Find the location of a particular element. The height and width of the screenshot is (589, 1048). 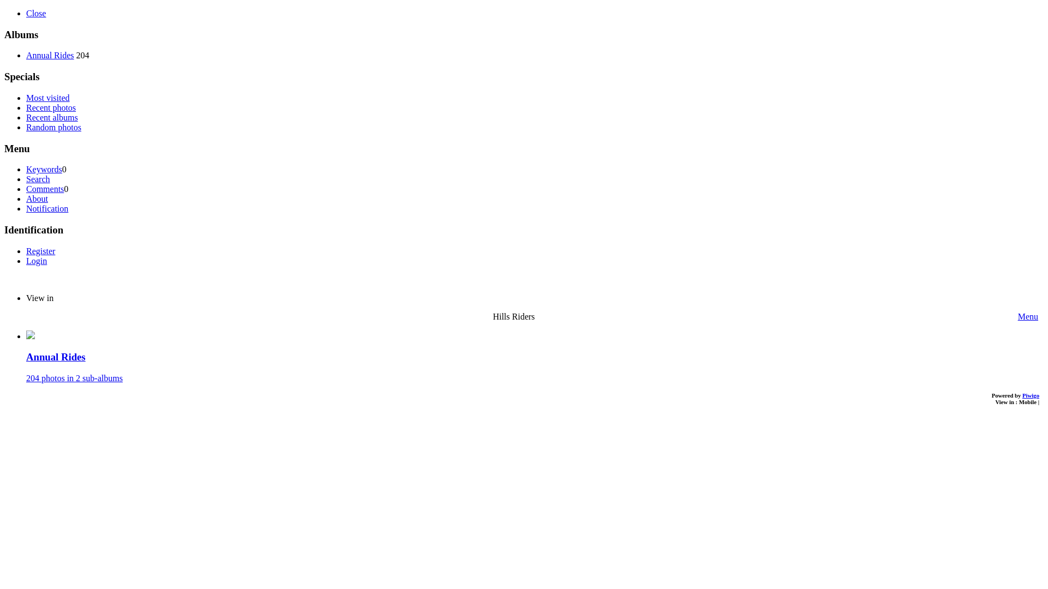

Comments is located at coordinates (45, 189).